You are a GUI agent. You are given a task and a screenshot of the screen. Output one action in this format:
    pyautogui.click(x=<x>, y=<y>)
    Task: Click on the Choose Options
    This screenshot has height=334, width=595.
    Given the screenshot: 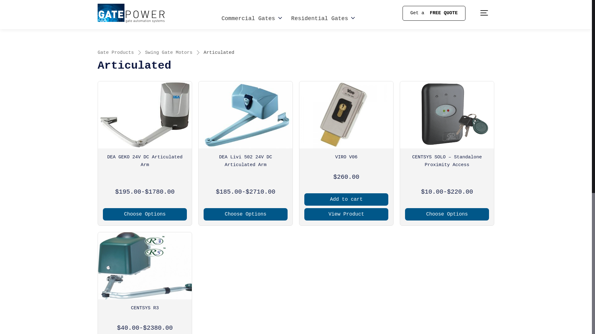 What is the action you would take?
    pyautogui.click(x=245, y=214)
    